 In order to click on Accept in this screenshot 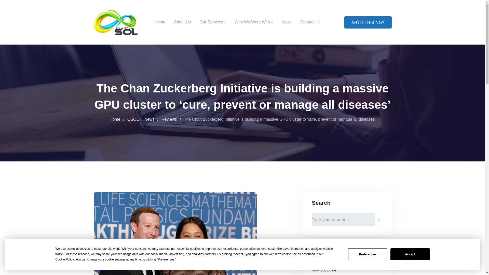, I will do `click(410, 254)`.